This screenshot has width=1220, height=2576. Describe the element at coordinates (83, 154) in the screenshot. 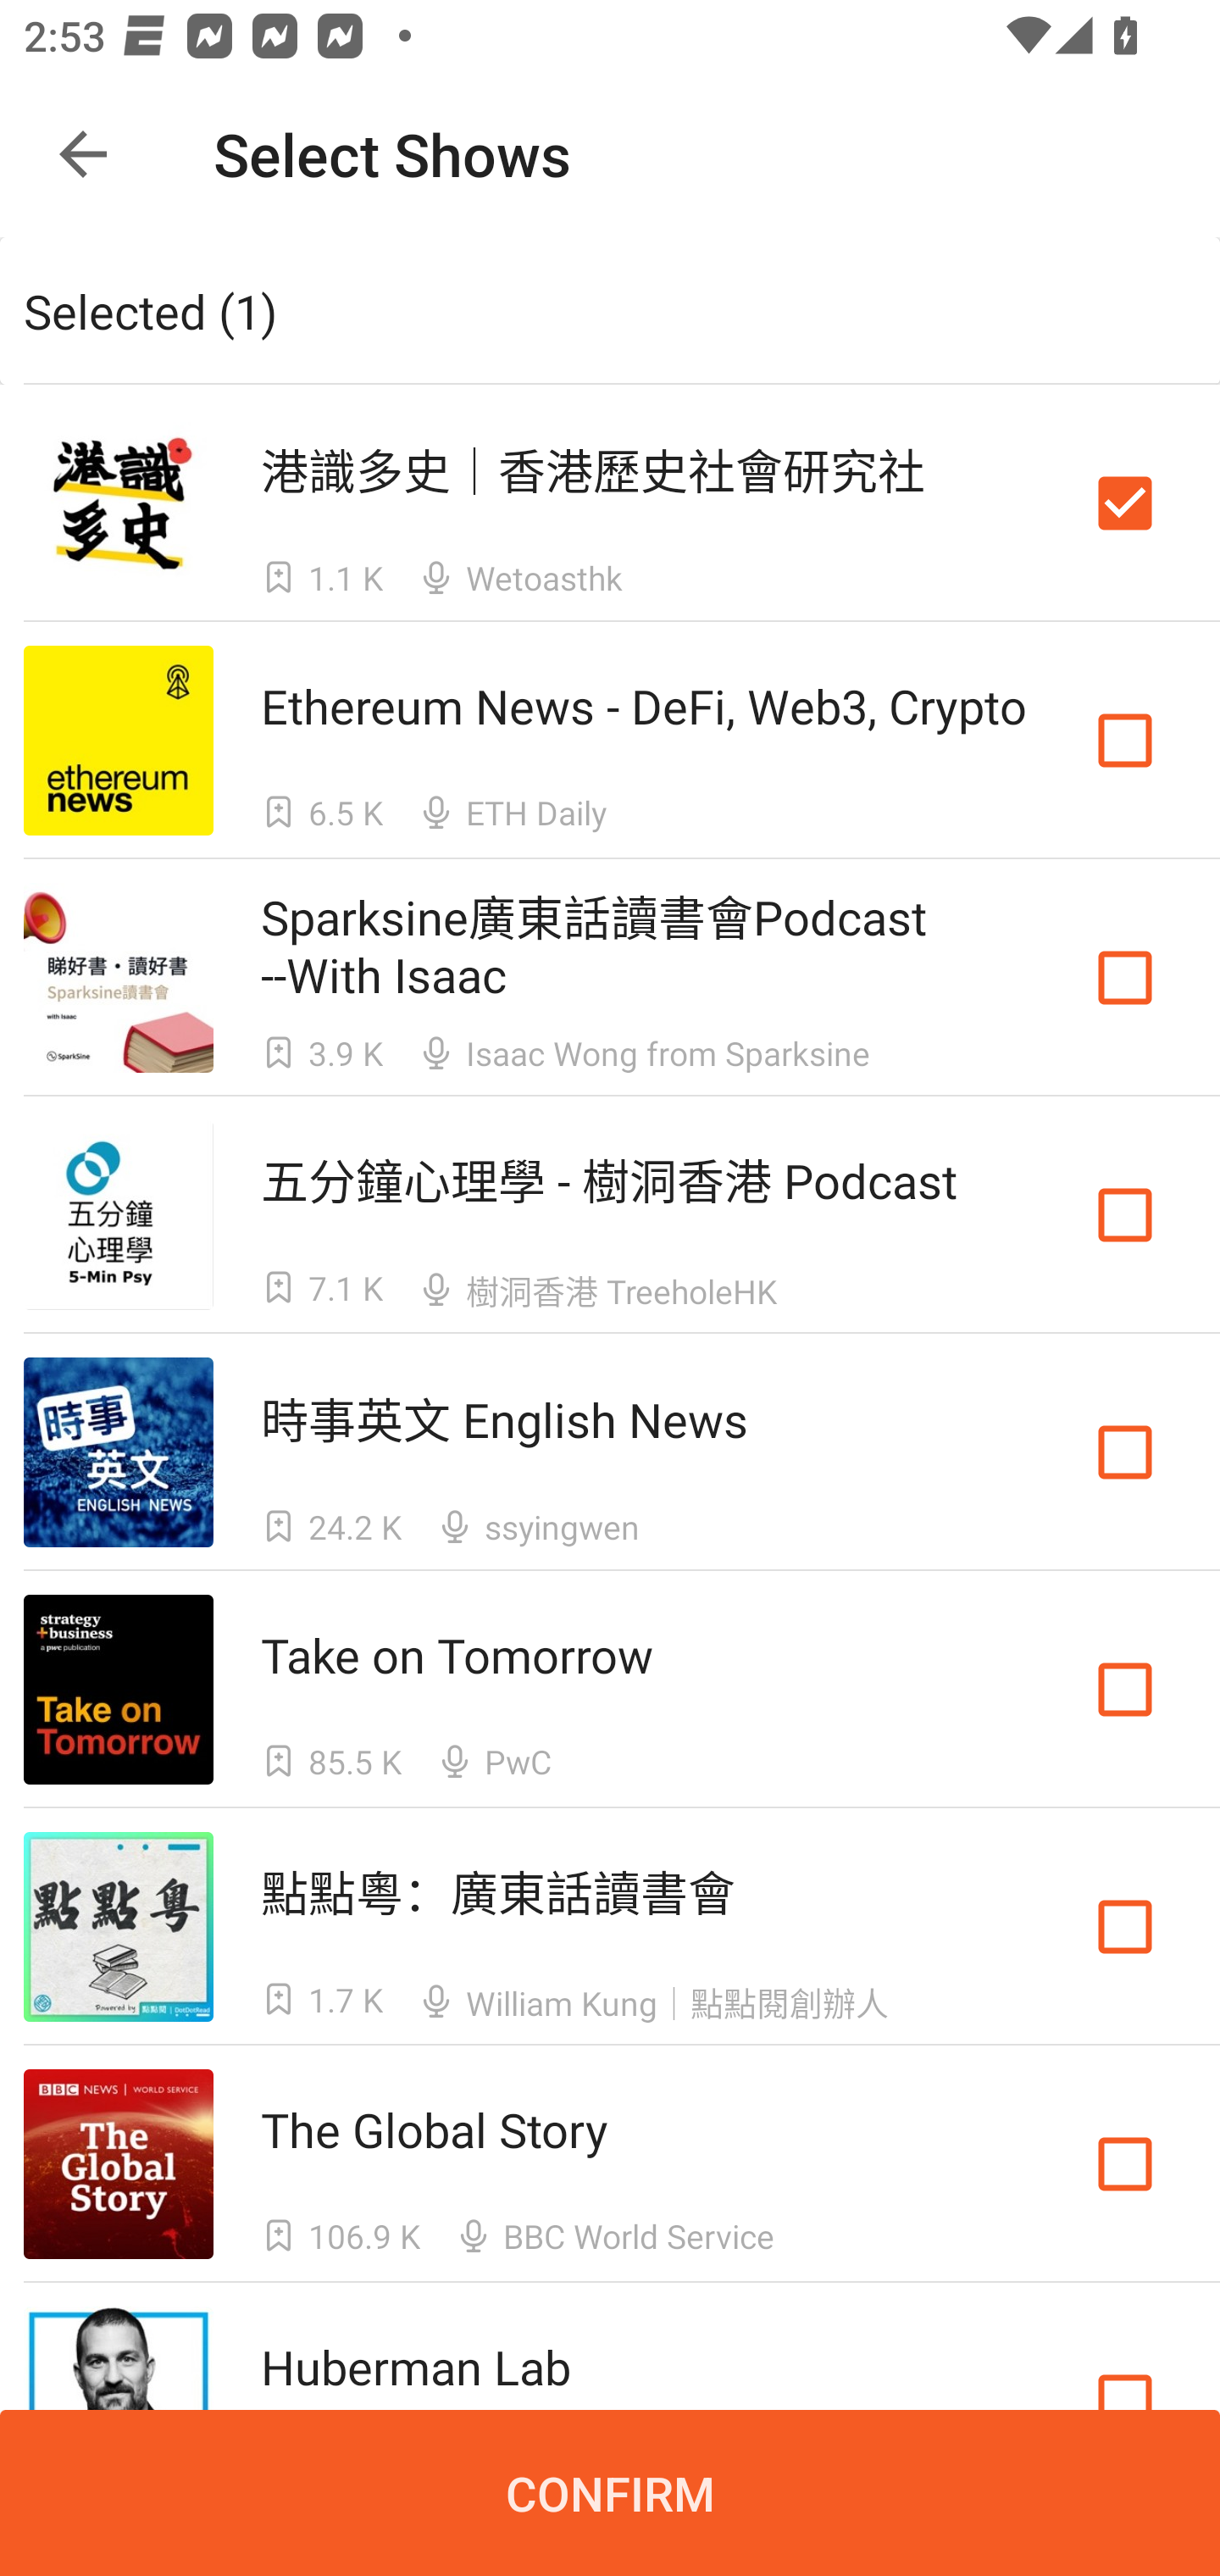

I see `Navigate up` at that location.